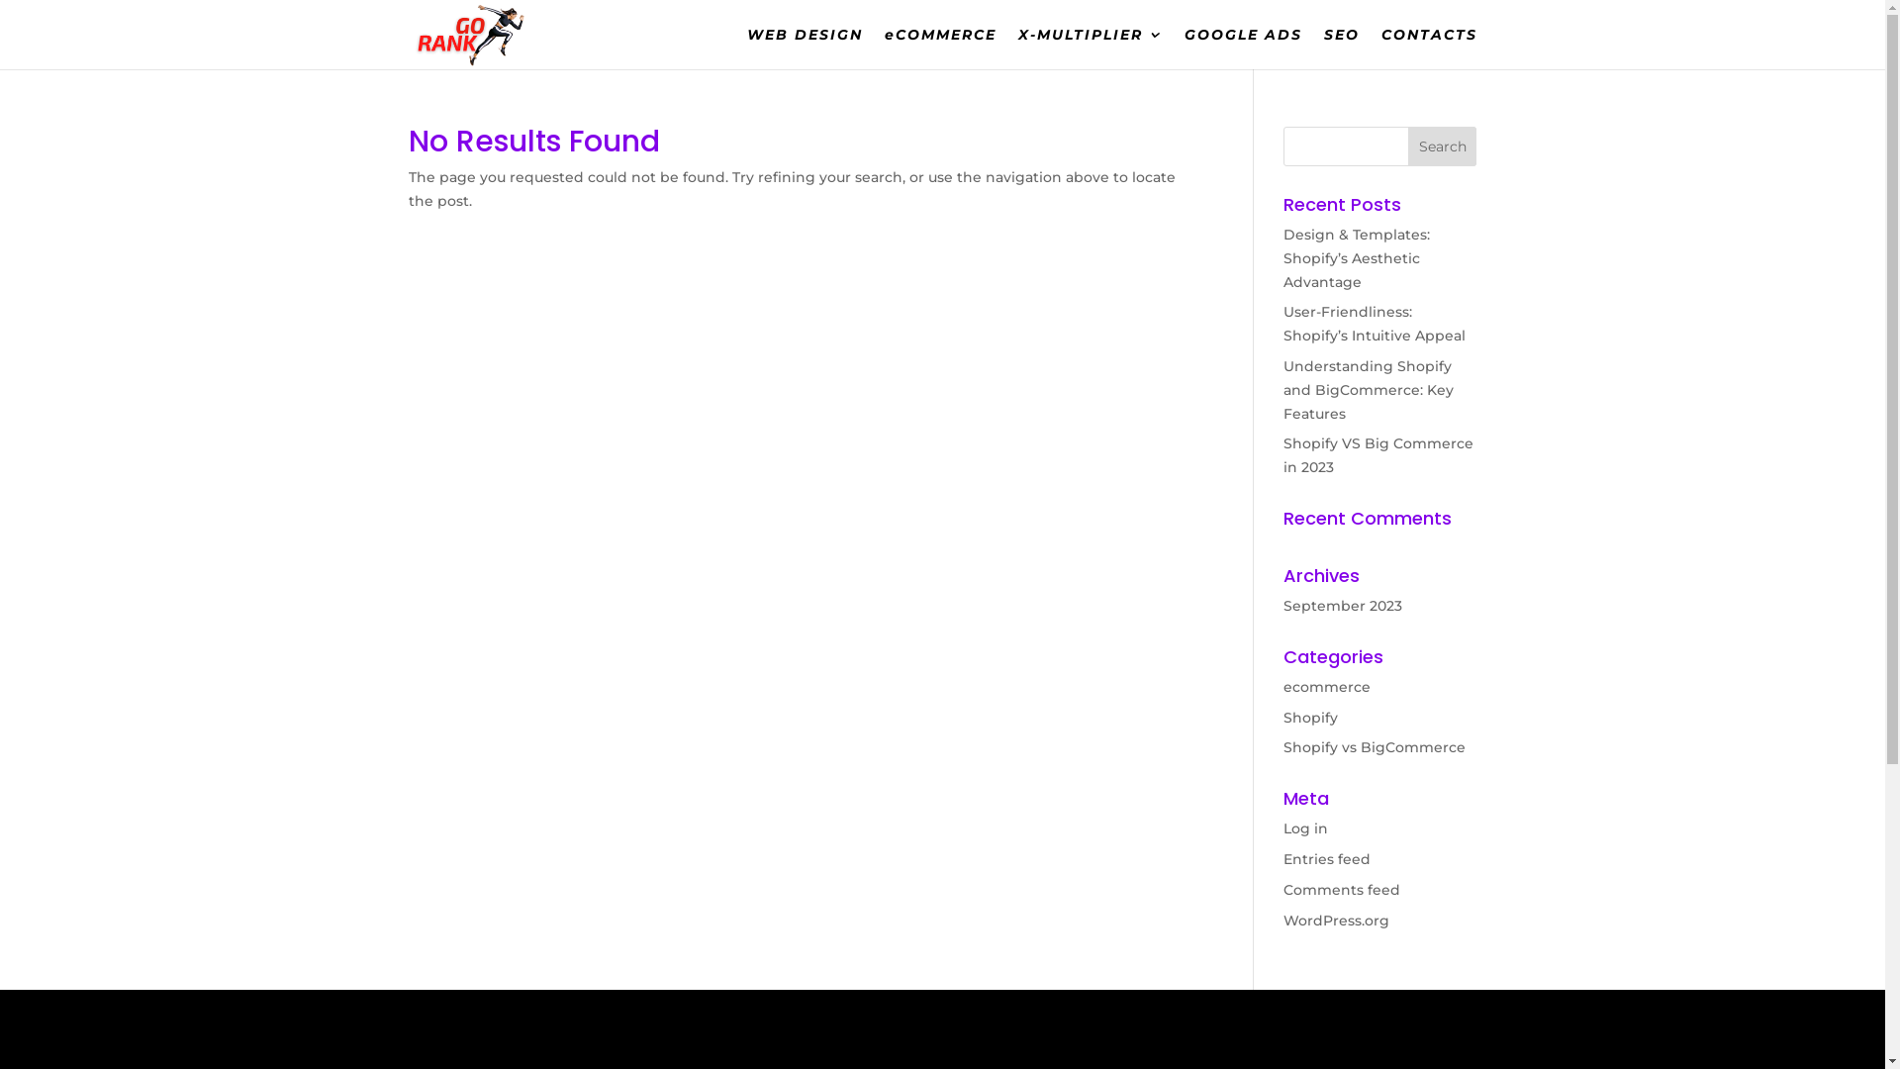 The height and width of the screenshot is (1069, 1900). Describe the element at coordinates (1327, 859) in the screenshot. I see `Entries feed` at that location.